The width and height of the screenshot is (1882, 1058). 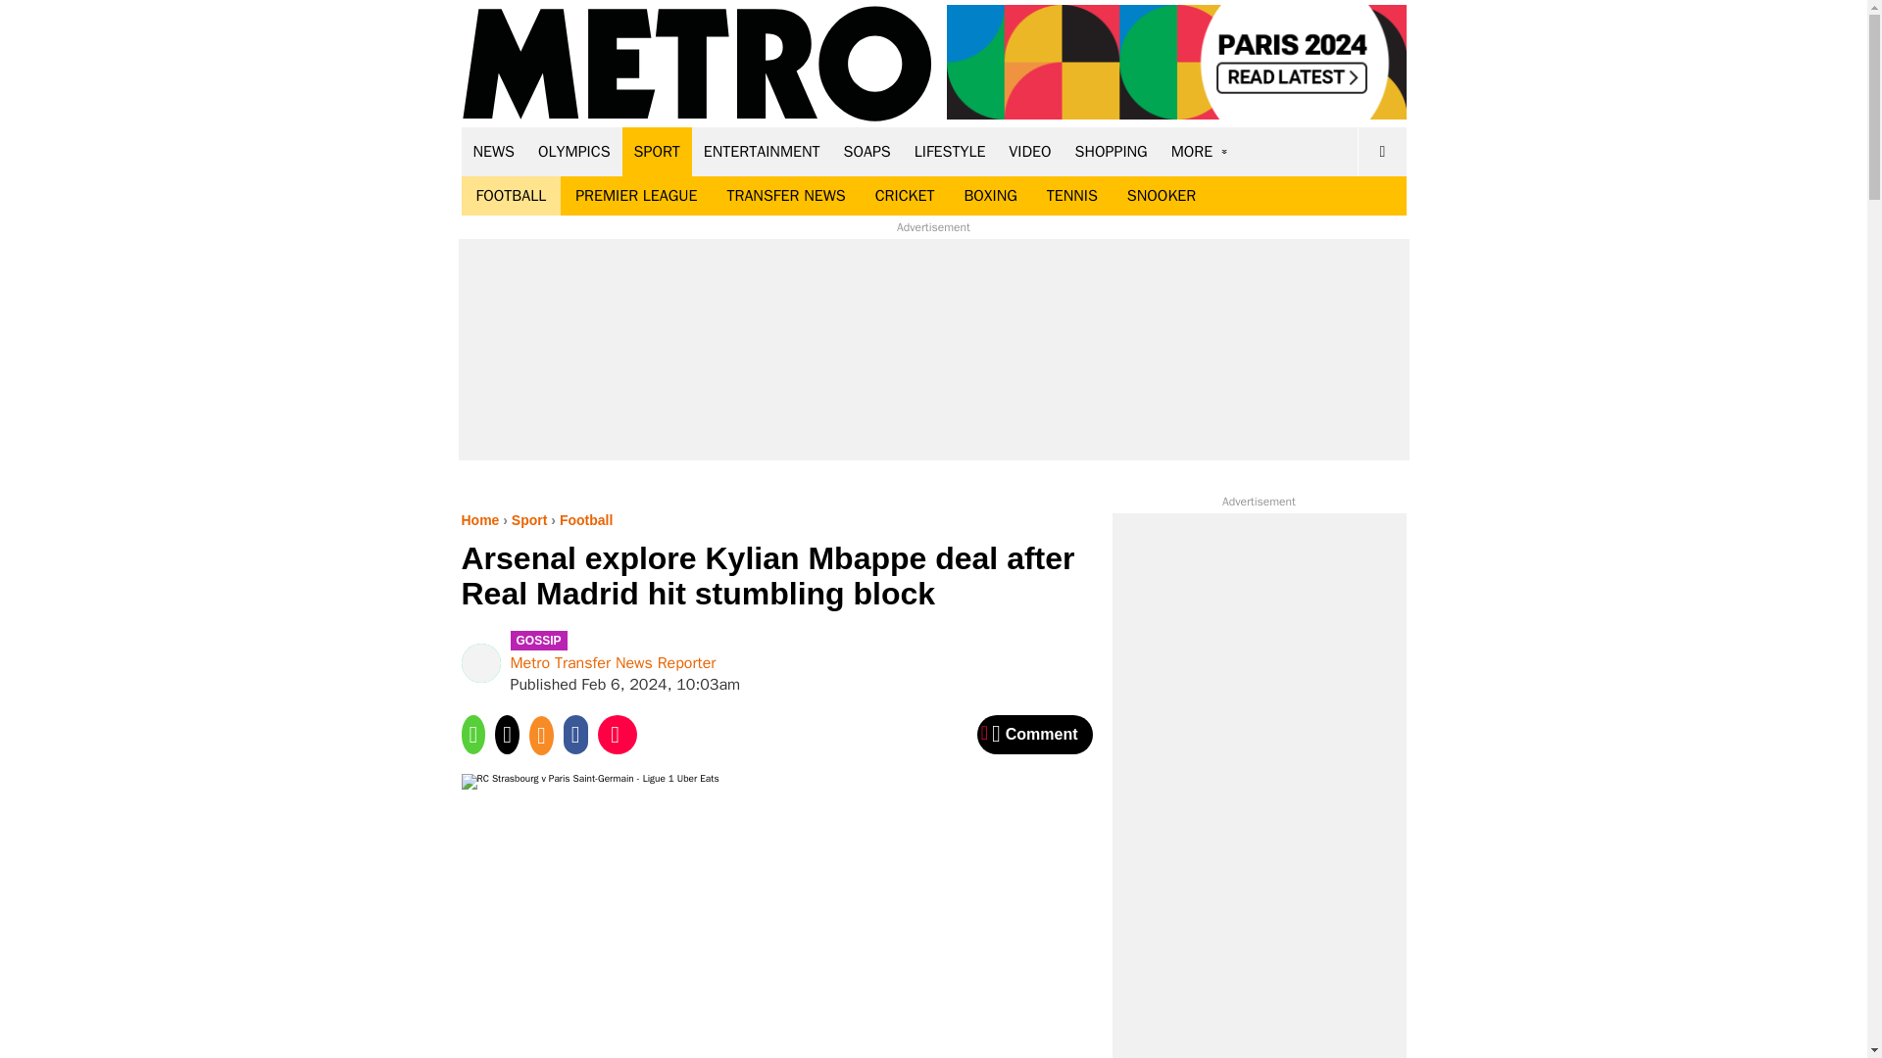 I want to click on TRANSFER NEWS, so click(x=785, y=196).